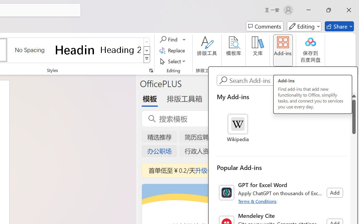 This screenshot has width=359, height=224. I want to click on Terms & Conditions, so click(257, 201).